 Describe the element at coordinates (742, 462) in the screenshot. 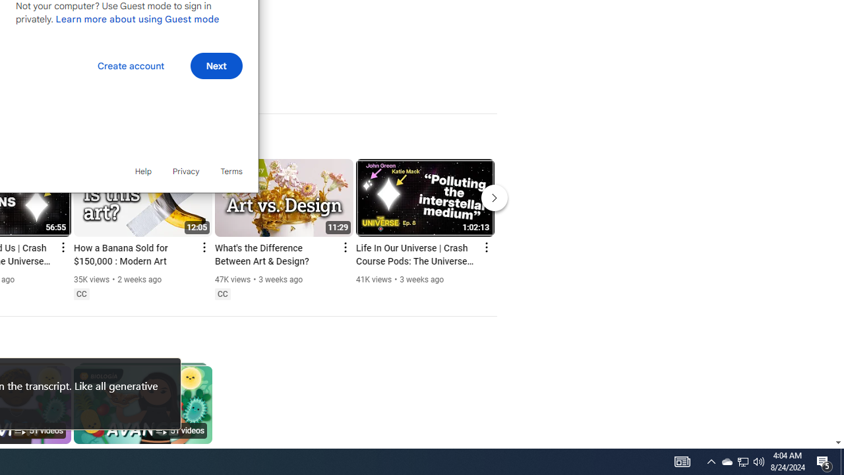

I see `Q2790: 100%` at that location.